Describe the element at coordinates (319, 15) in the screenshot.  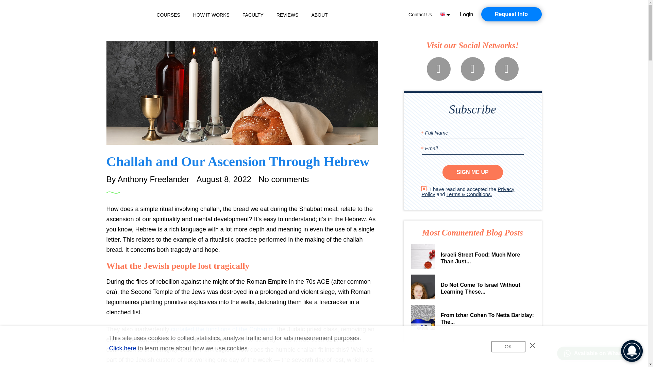
I see `ABOUT` at that location.